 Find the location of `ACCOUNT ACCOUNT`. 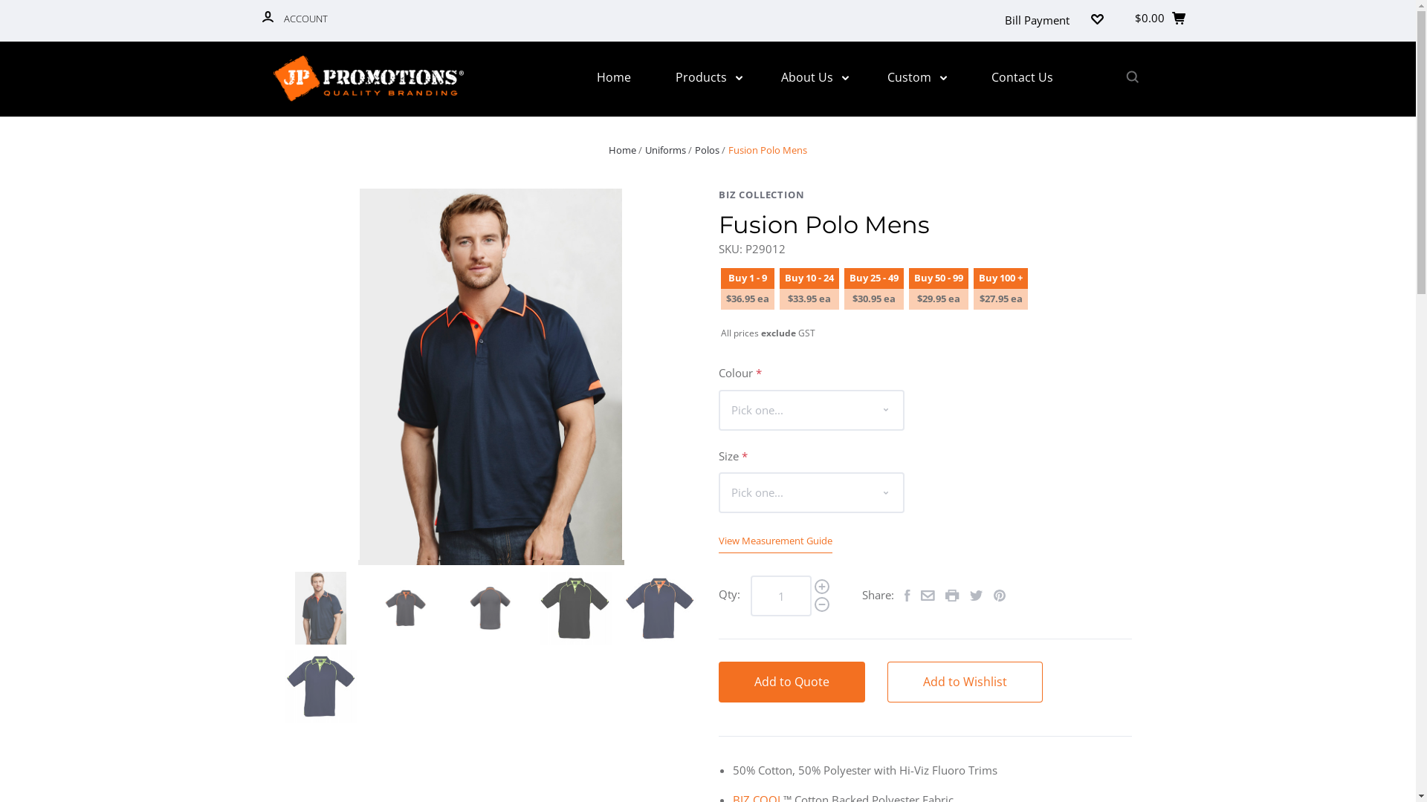

ACCOUNT ACCOUNT is located at coordinates (294, 21).